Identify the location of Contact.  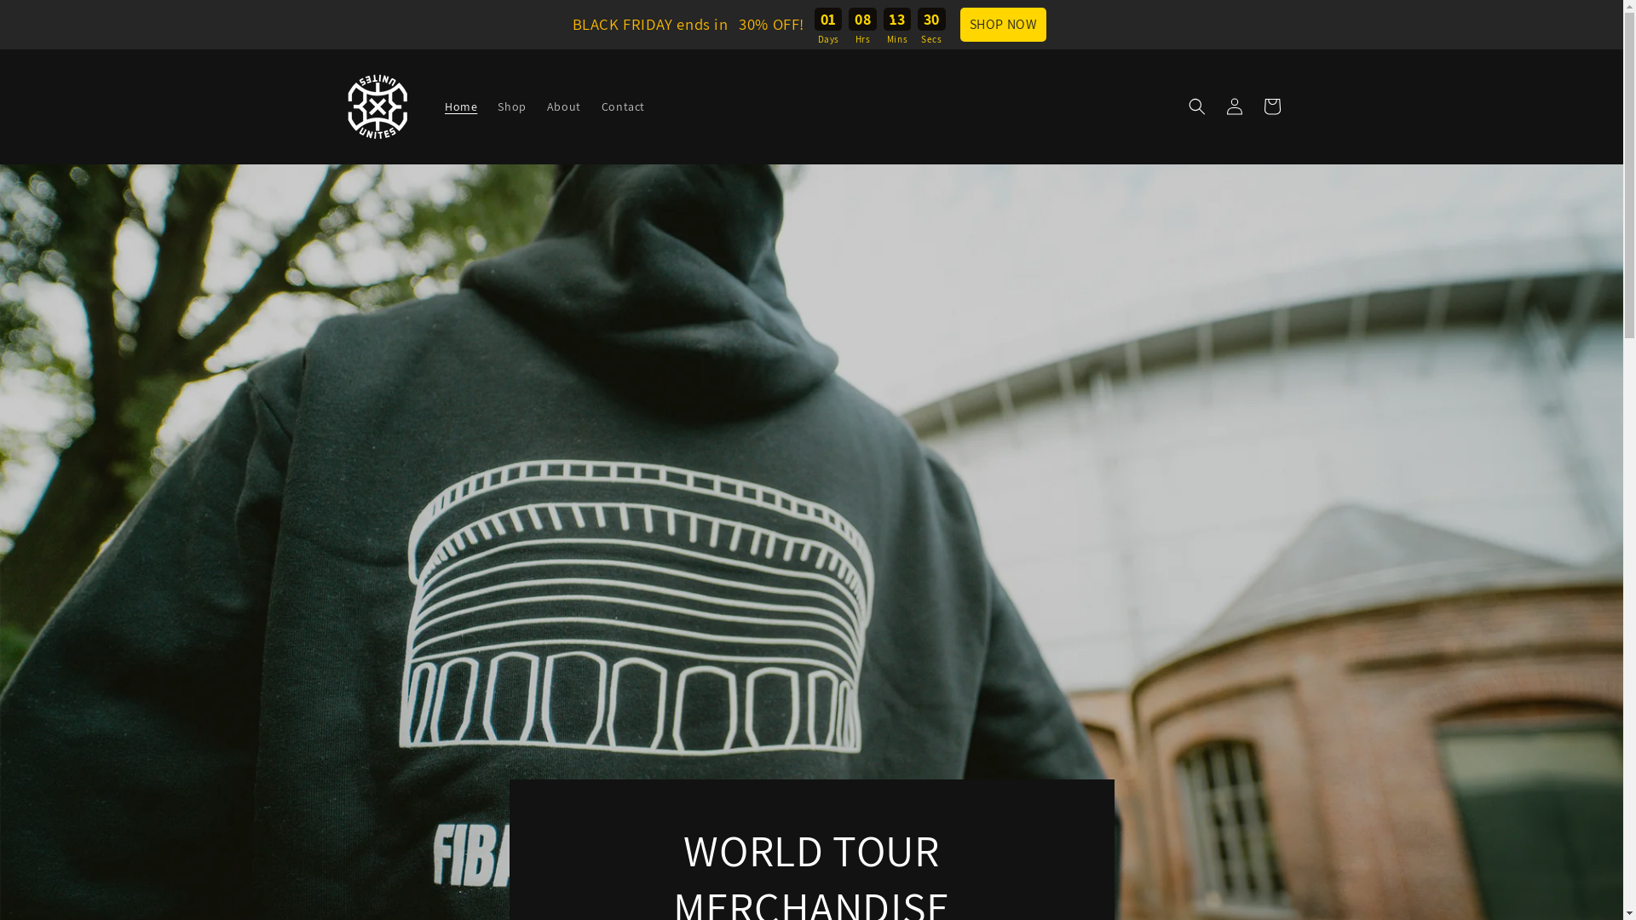
(624, 106).